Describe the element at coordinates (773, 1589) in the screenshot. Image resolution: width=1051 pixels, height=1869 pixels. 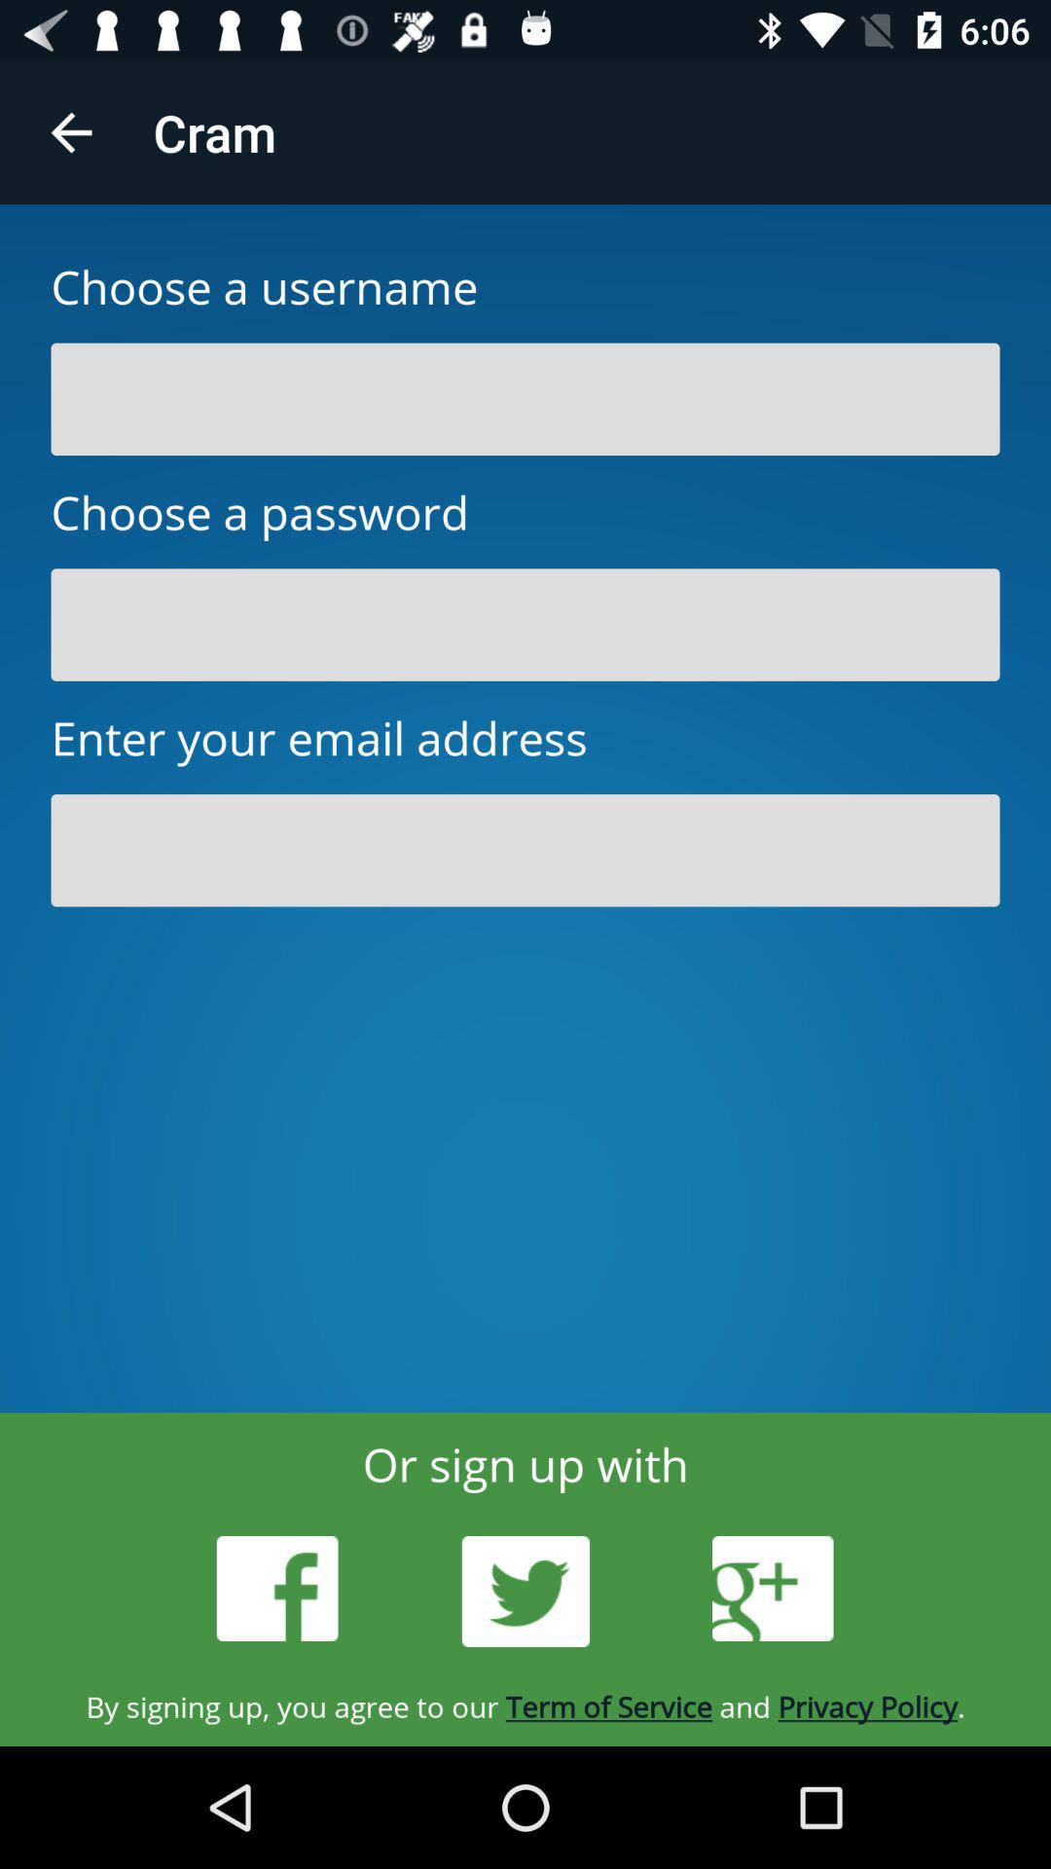
I see `tap the icon above by signing up` at that location.